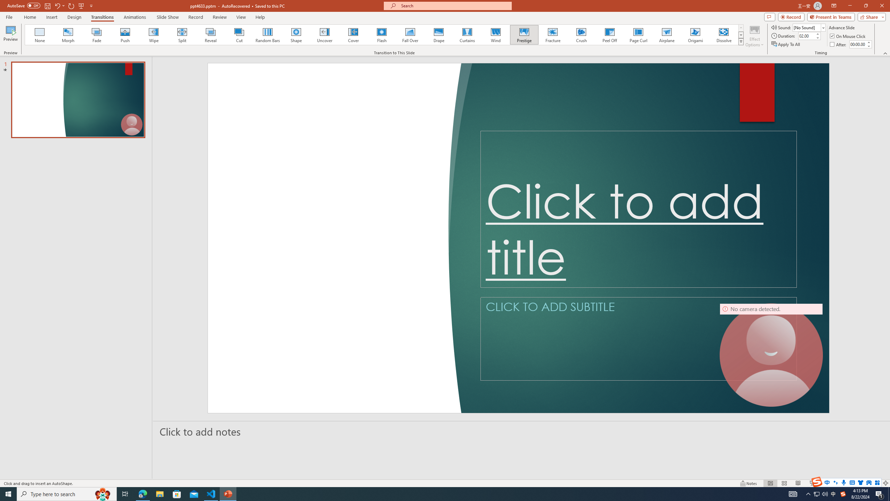 The width and height of the screenshot is (890, 501). Describe the element at coordinates (410, 35) in the screenshot. I see `Fall Over` at that location.